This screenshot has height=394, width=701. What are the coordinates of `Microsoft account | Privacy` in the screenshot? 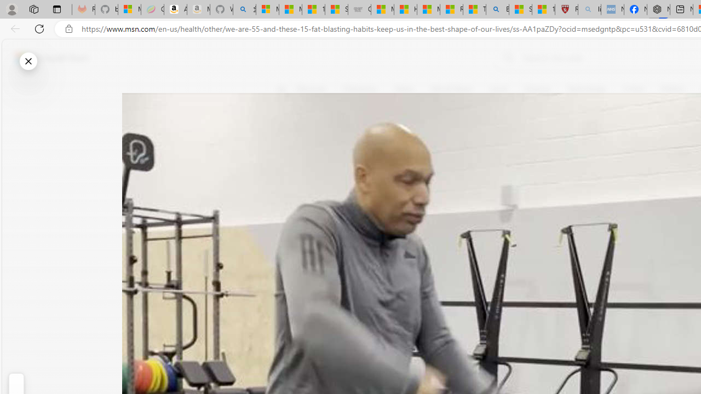 It's located at (267, 10).